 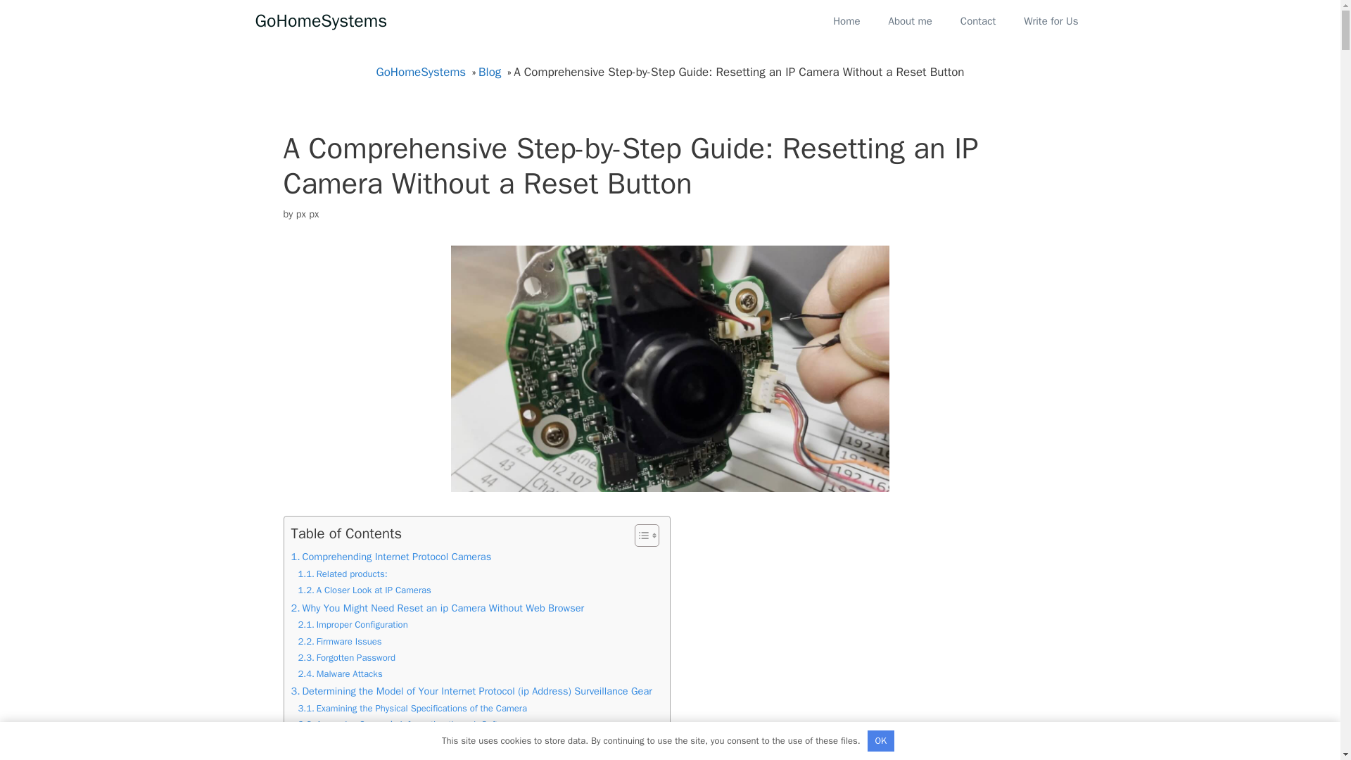 What do you see at coordinates (491, 72) in the screenshot?
I see `Blog` at bounding box center [491, 72].